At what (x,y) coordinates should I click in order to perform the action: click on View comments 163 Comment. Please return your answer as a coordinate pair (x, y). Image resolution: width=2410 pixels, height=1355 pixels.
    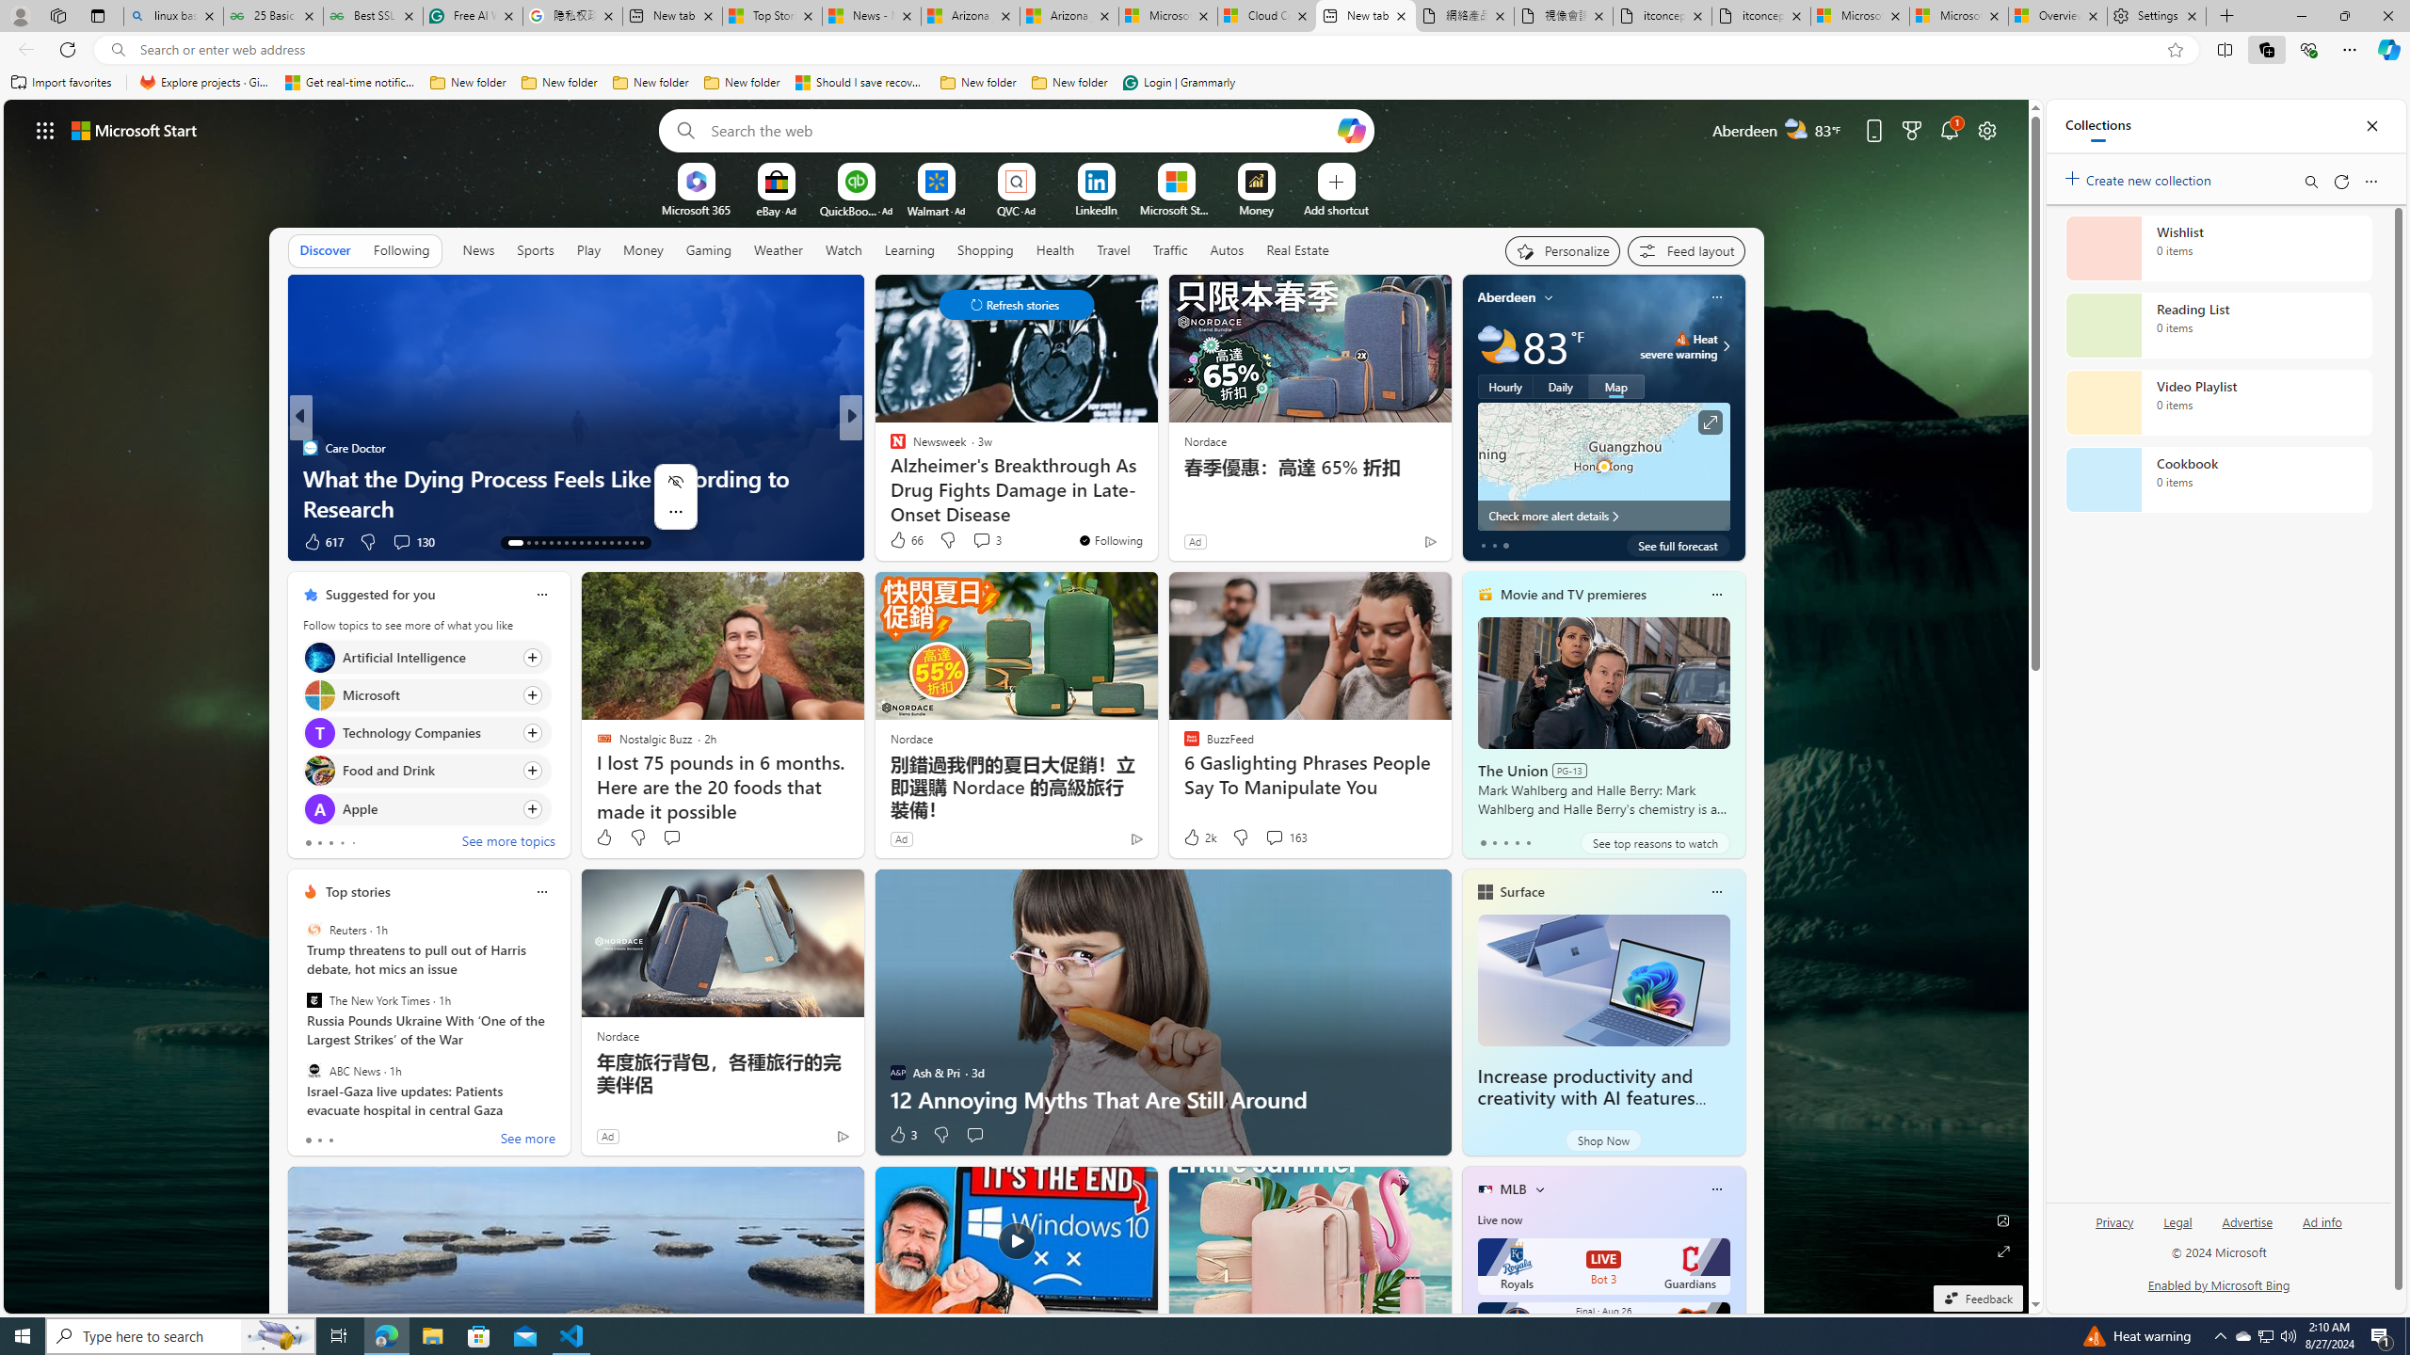
    Looking at the image, I should click on (1285, 837).